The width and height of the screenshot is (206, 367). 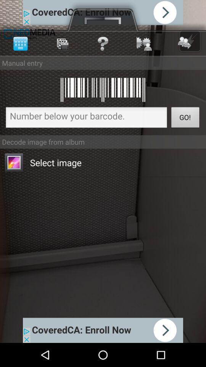 I want to click on click on the field number below your barcode, so click(x=86, y=119).